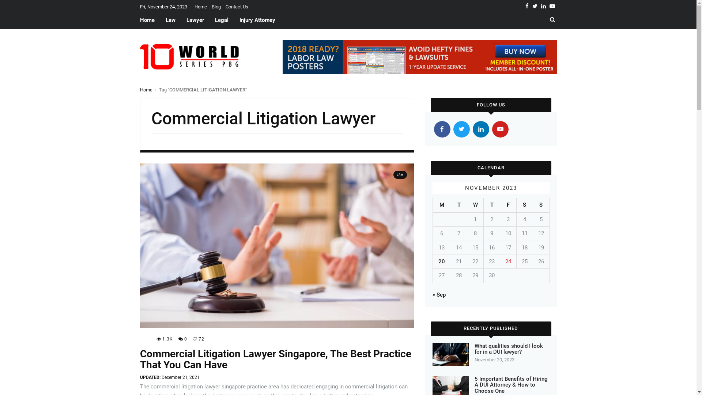  I want to click on Facebook, so click(526, 6).